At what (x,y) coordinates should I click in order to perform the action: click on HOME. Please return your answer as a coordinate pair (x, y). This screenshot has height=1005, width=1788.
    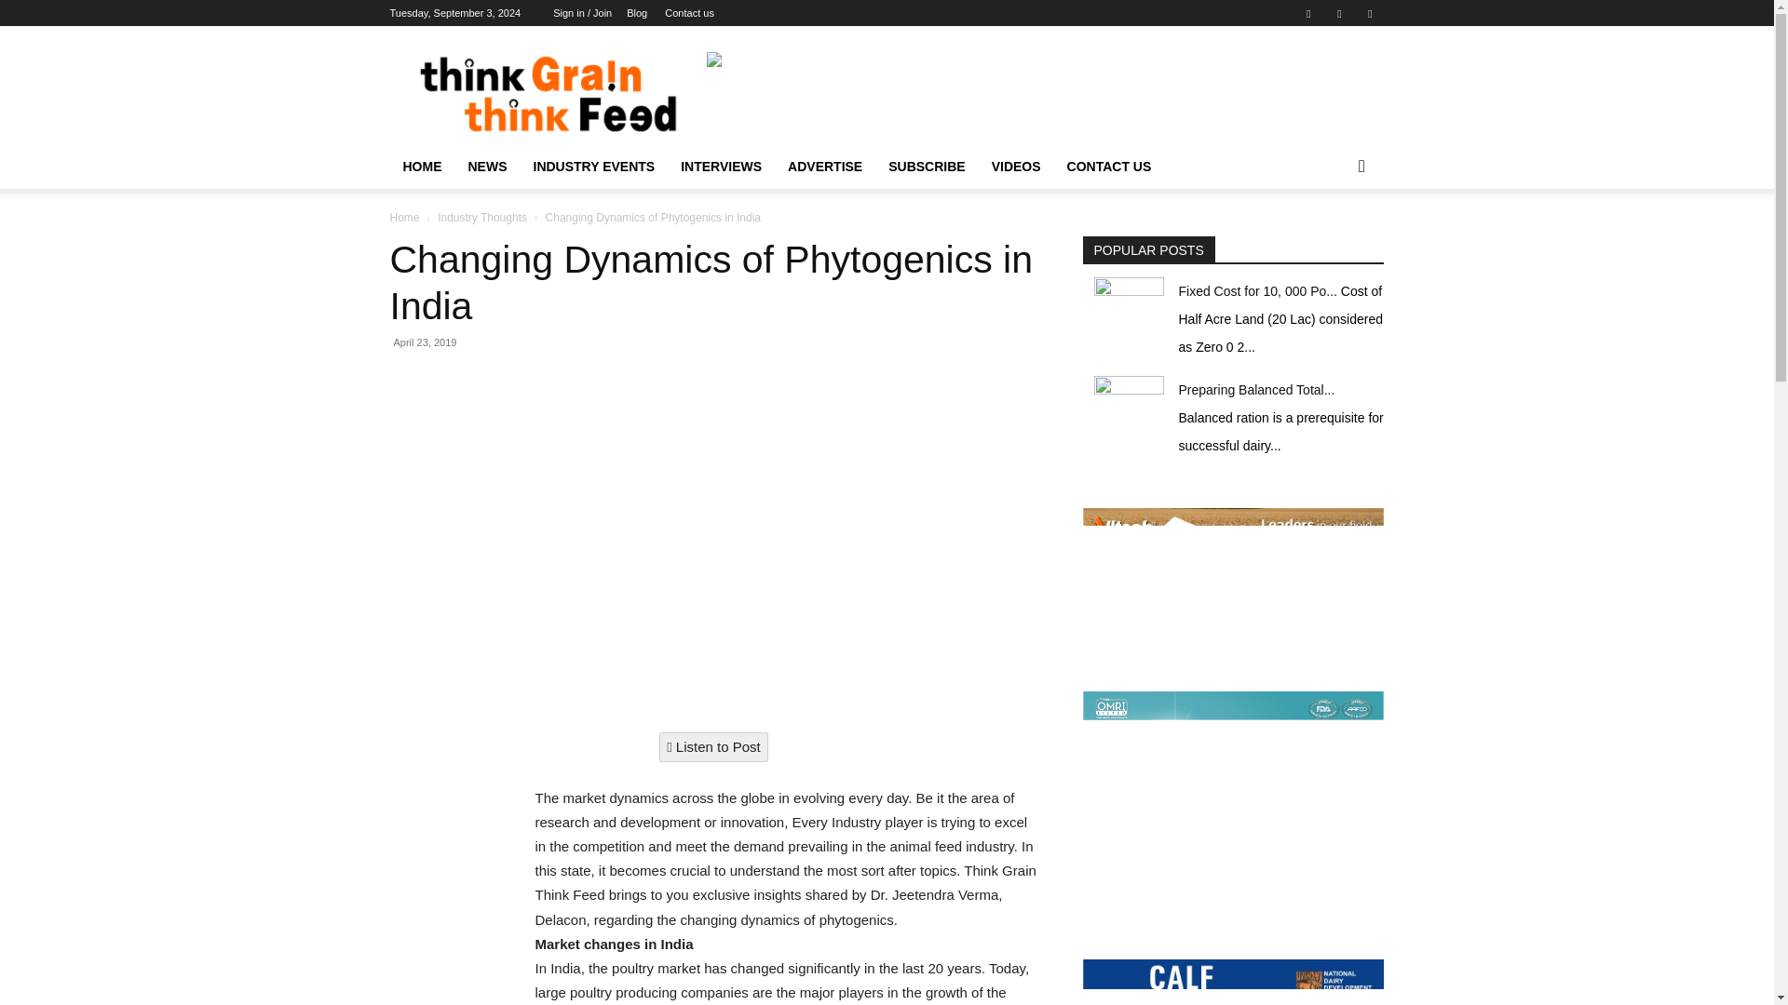
    Looking at the image, I should click on (421, 167).